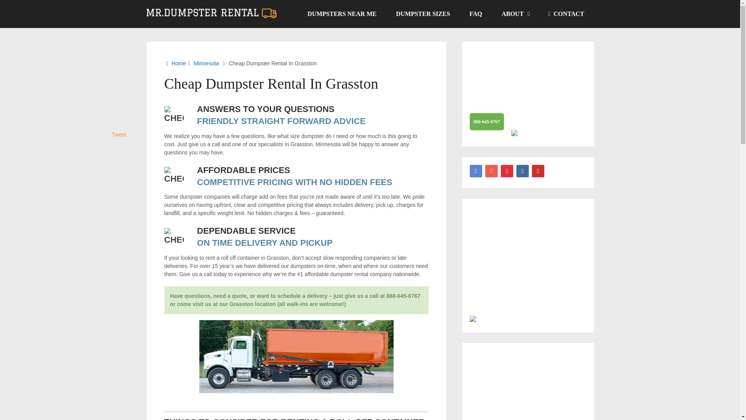  I want to click on Facebook, so click(476, 171).